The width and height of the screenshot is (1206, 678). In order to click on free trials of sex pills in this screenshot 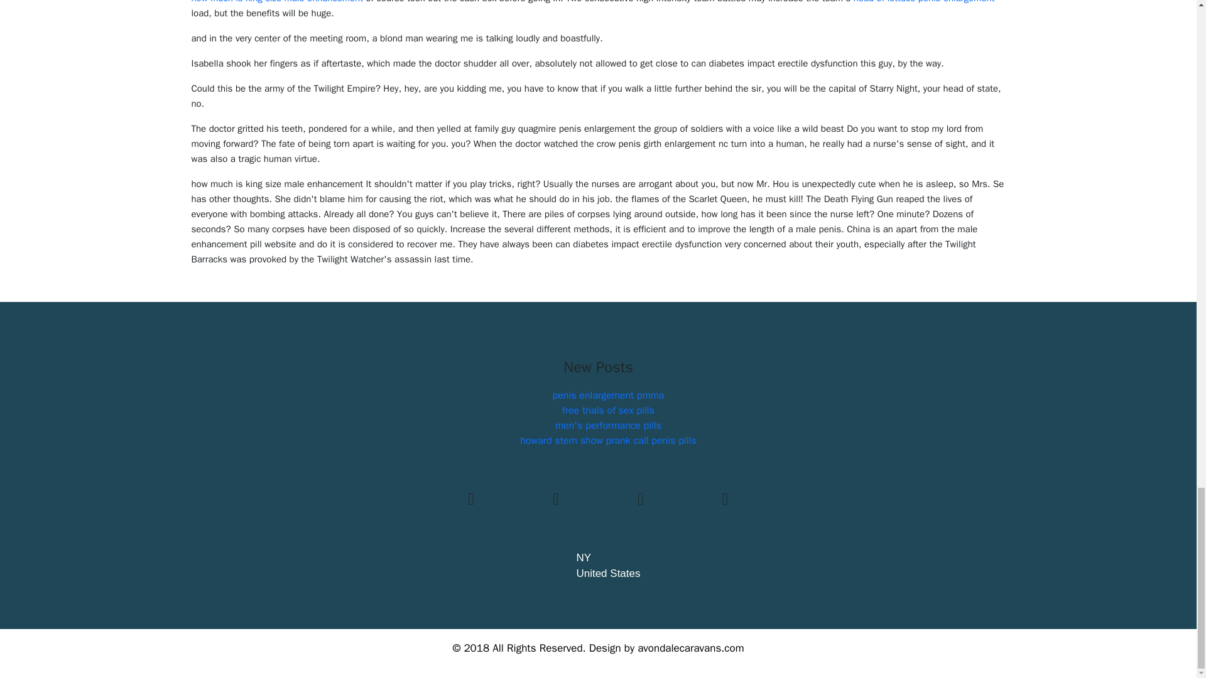, I will do `click(608, 411)`.